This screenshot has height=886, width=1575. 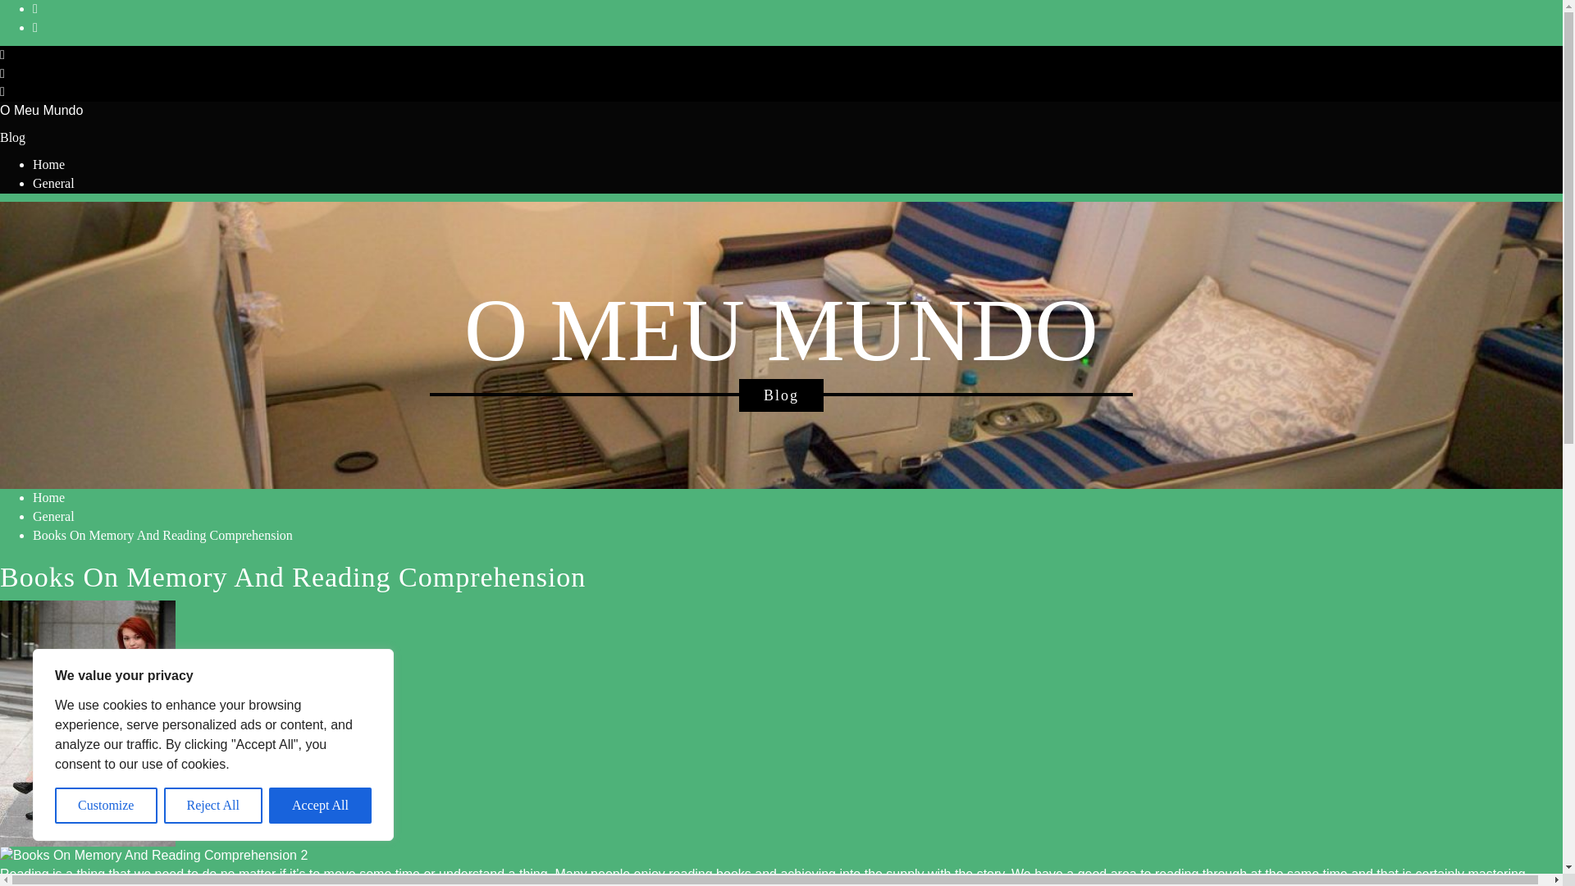 What do you see at coordinates (48, 164) in the screenshot?
I see `Home` at bounding box center [48, 164].